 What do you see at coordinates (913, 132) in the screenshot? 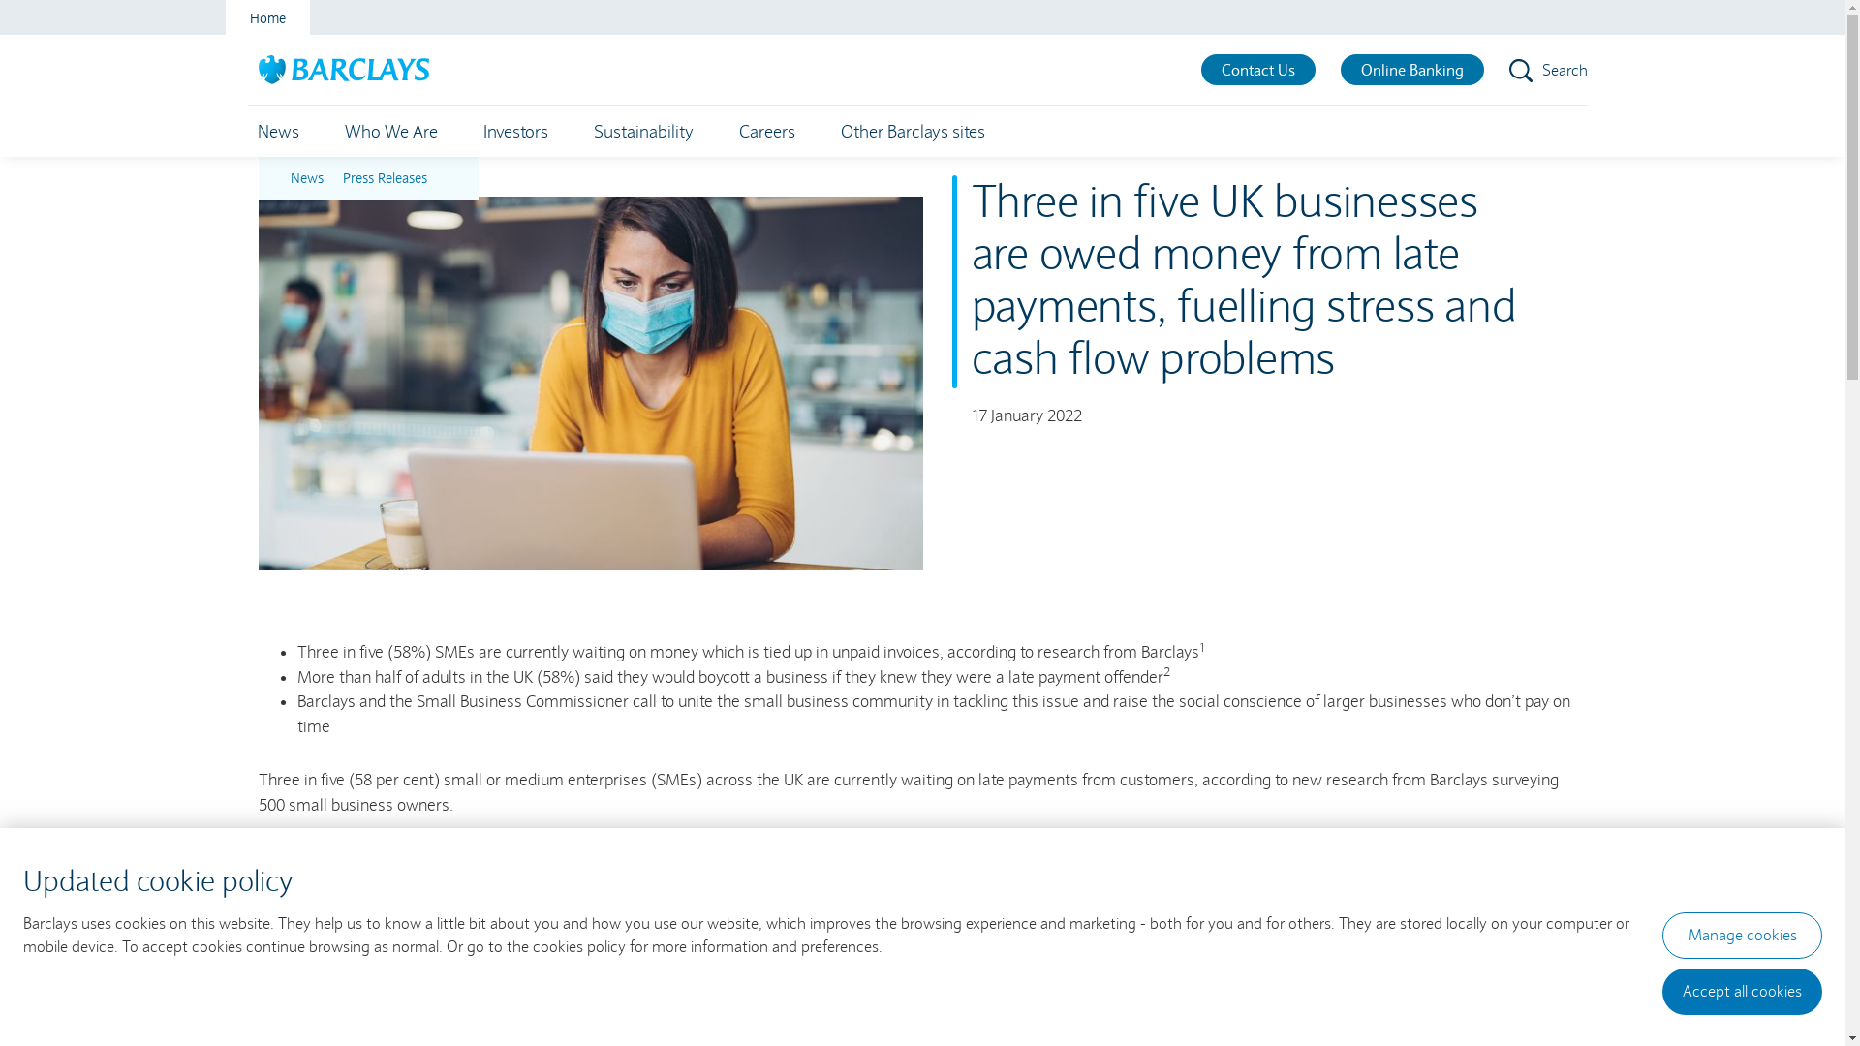
I see `Other Barclays sites` at bounding box center [913, 132].